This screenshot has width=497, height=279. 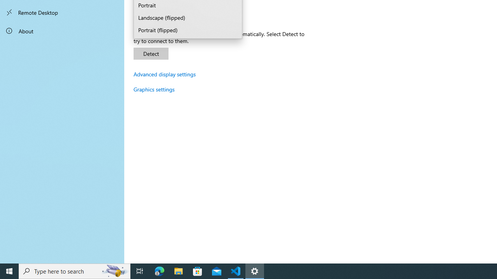 I want to click on Advanced display settings, so click(x=165, y=74).